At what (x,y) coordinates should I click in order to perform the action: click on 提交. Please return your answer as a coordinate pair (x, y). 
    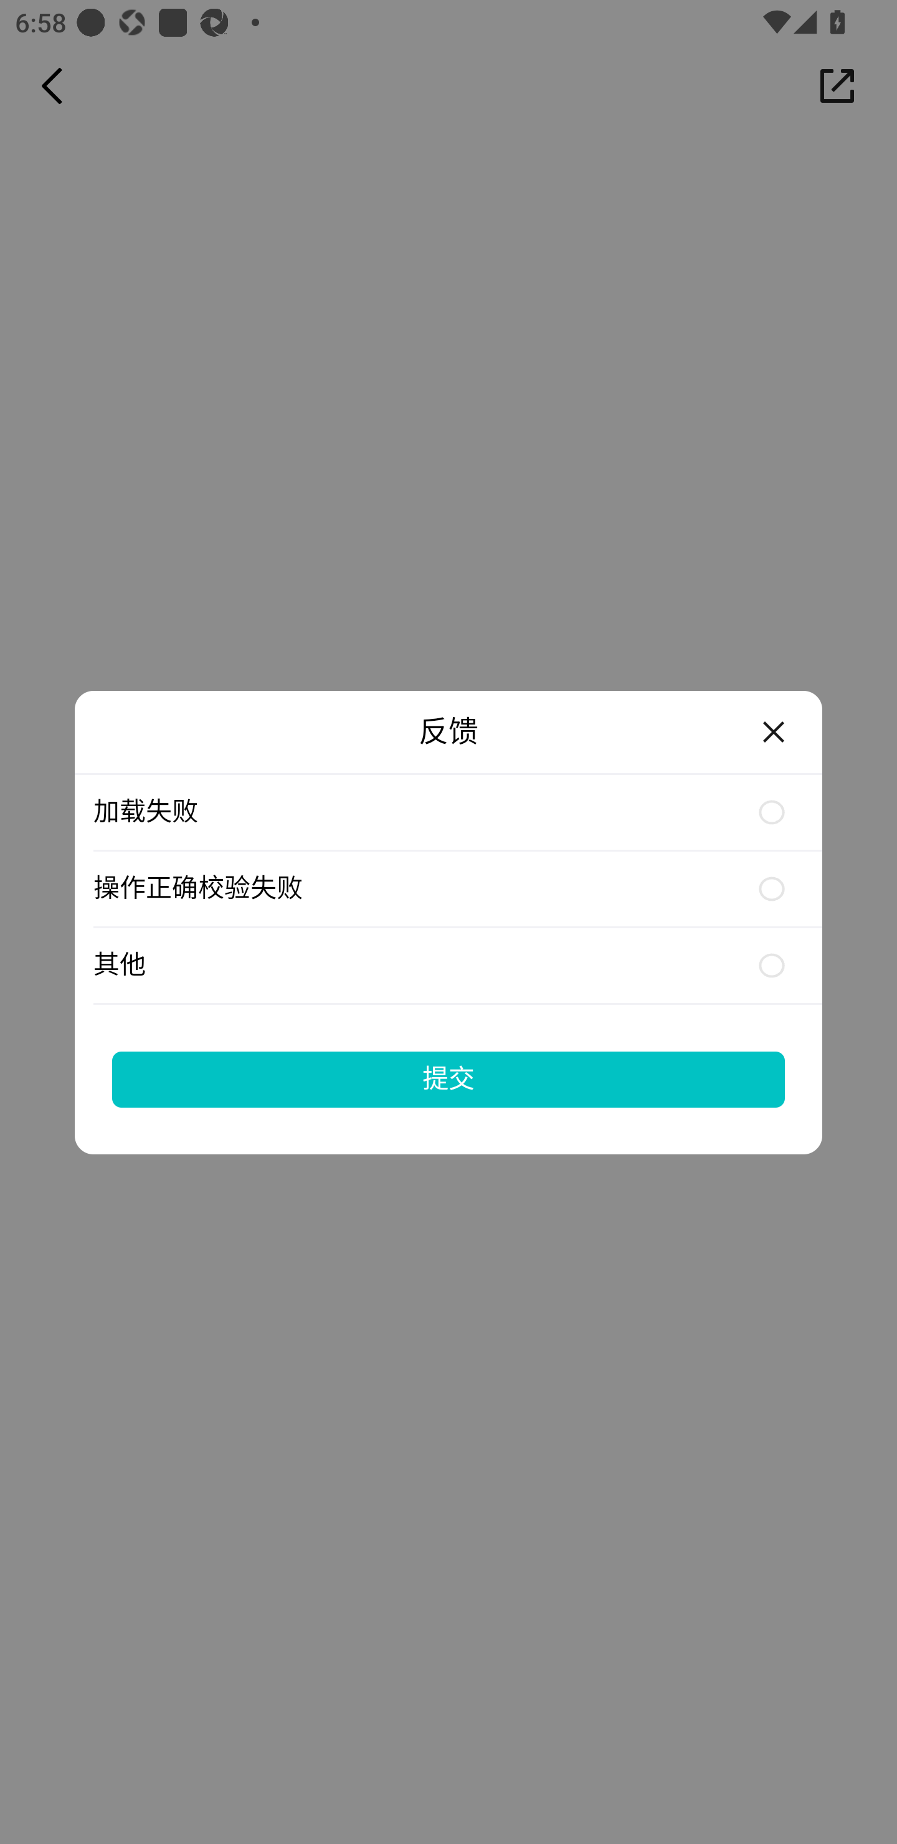
    Looking at the image, I should click on (448, 1079).